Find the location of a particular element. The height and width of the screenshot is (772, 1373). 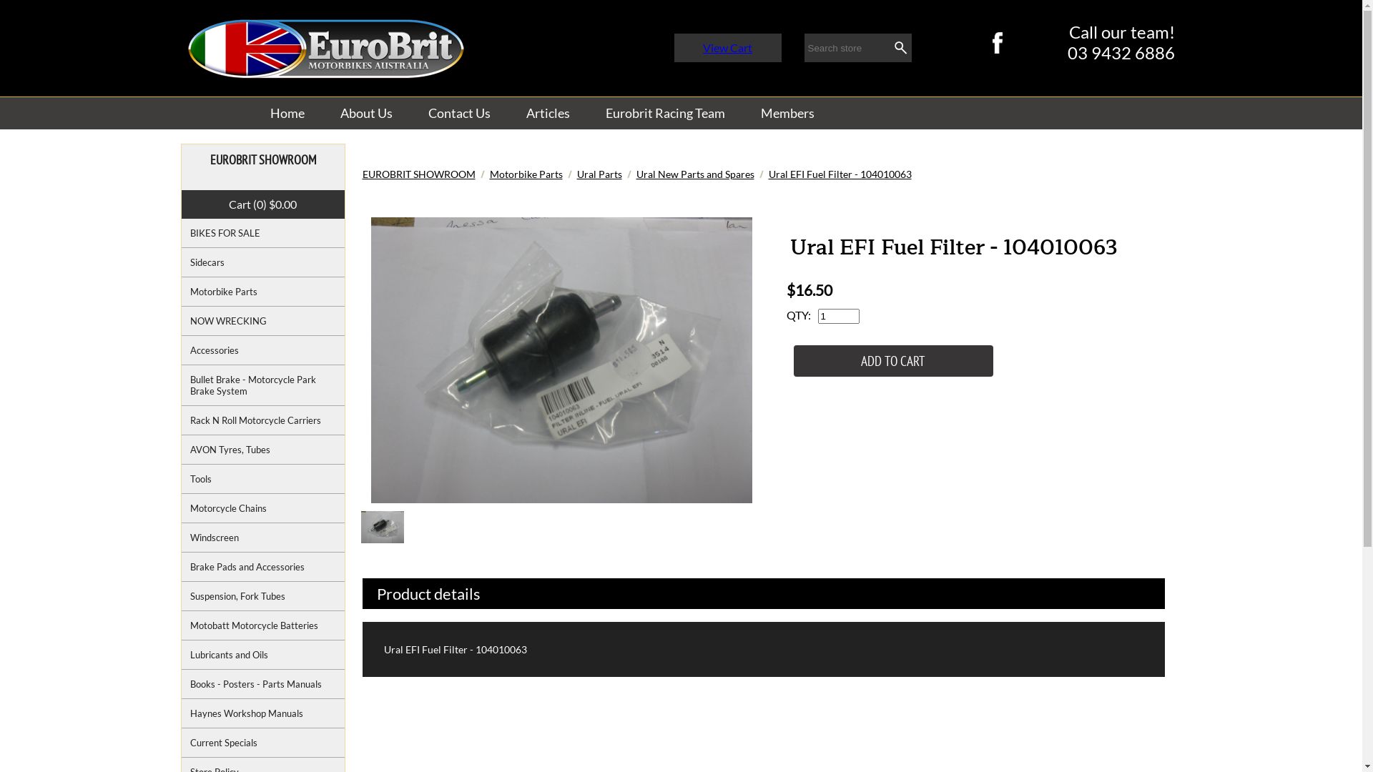

ADD TO CART is located at coordinates (894, 361).